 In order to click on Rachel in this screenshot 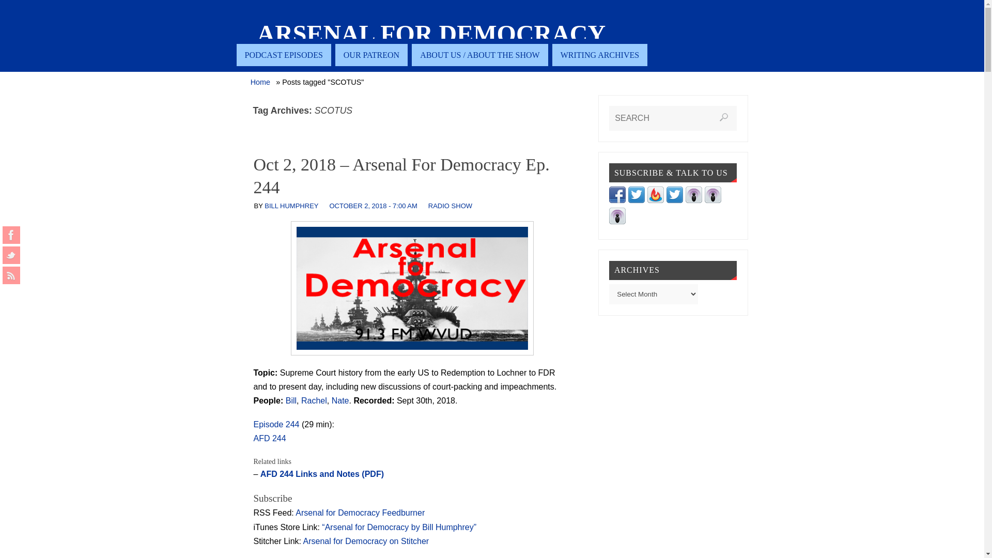, I will do `click(314, 400)`.